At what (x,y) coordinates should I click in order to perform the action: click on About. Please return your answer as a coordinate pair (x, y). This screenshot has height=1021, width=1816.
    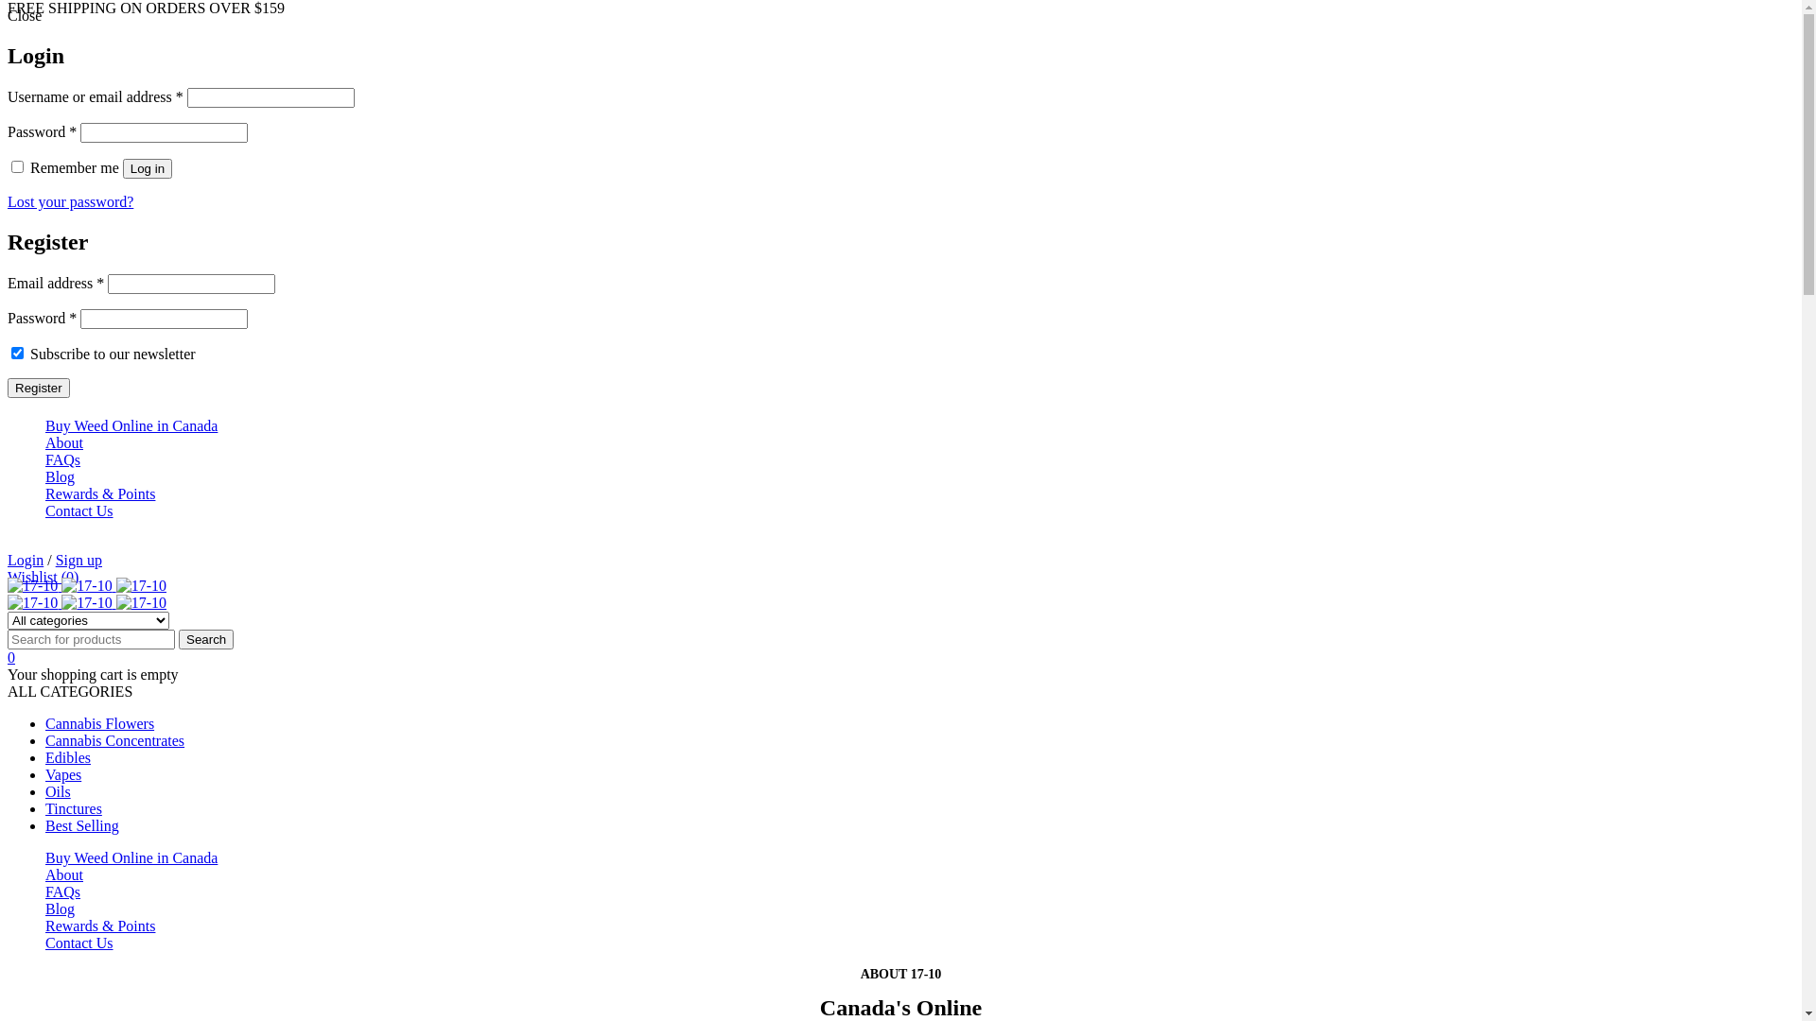
    Looking at the image, I should click on (64, 875).